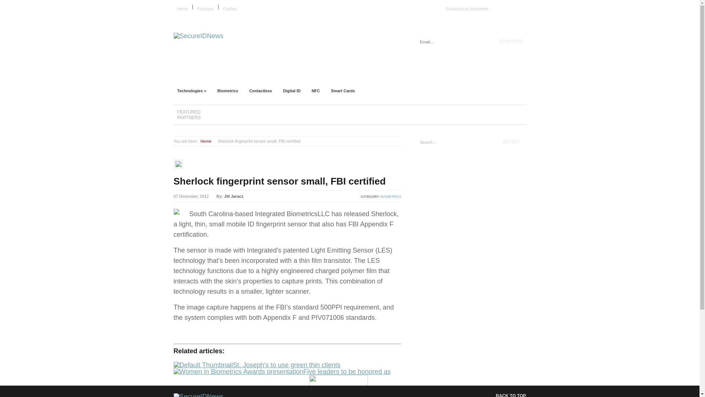 The width and height of the screenshot is (705, 397). I want to click on CORPORATE, so click(247, 76).